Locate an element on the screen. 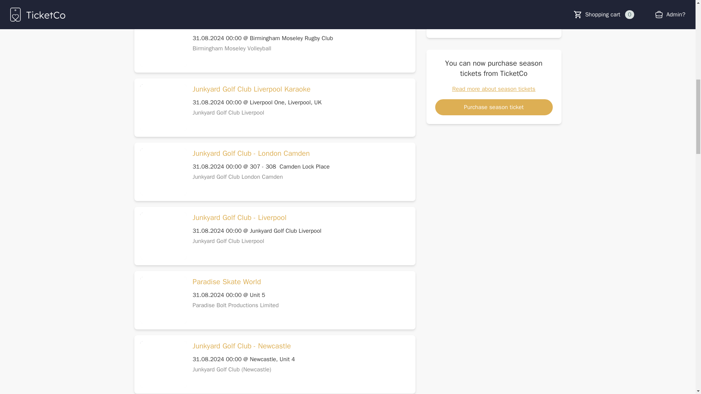 This screenshot has height=394, width=701. Junkyard Golf Club - London Camden is located at coordinates (251, 154).